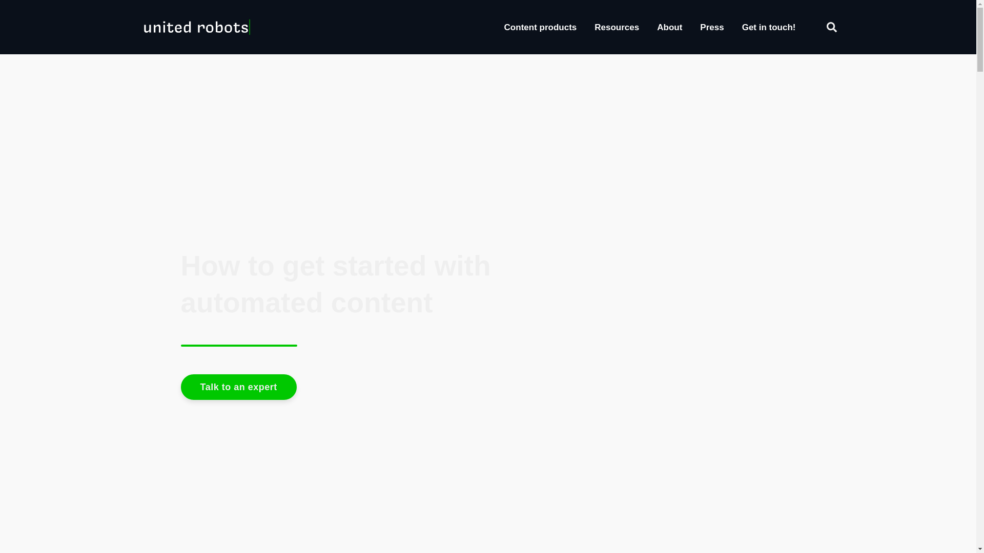 This screenshot has height=553, width=984. Describe the element at coordinates (669, 27) in the screenshot. I see `About` at that location.